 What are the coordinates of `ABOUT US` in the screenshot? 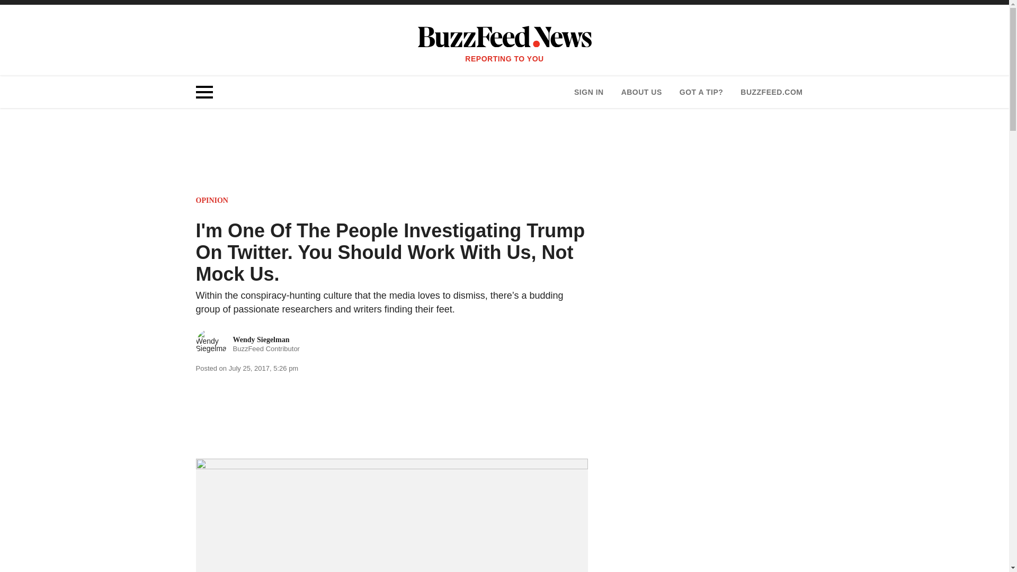 It's located at (641, 92).